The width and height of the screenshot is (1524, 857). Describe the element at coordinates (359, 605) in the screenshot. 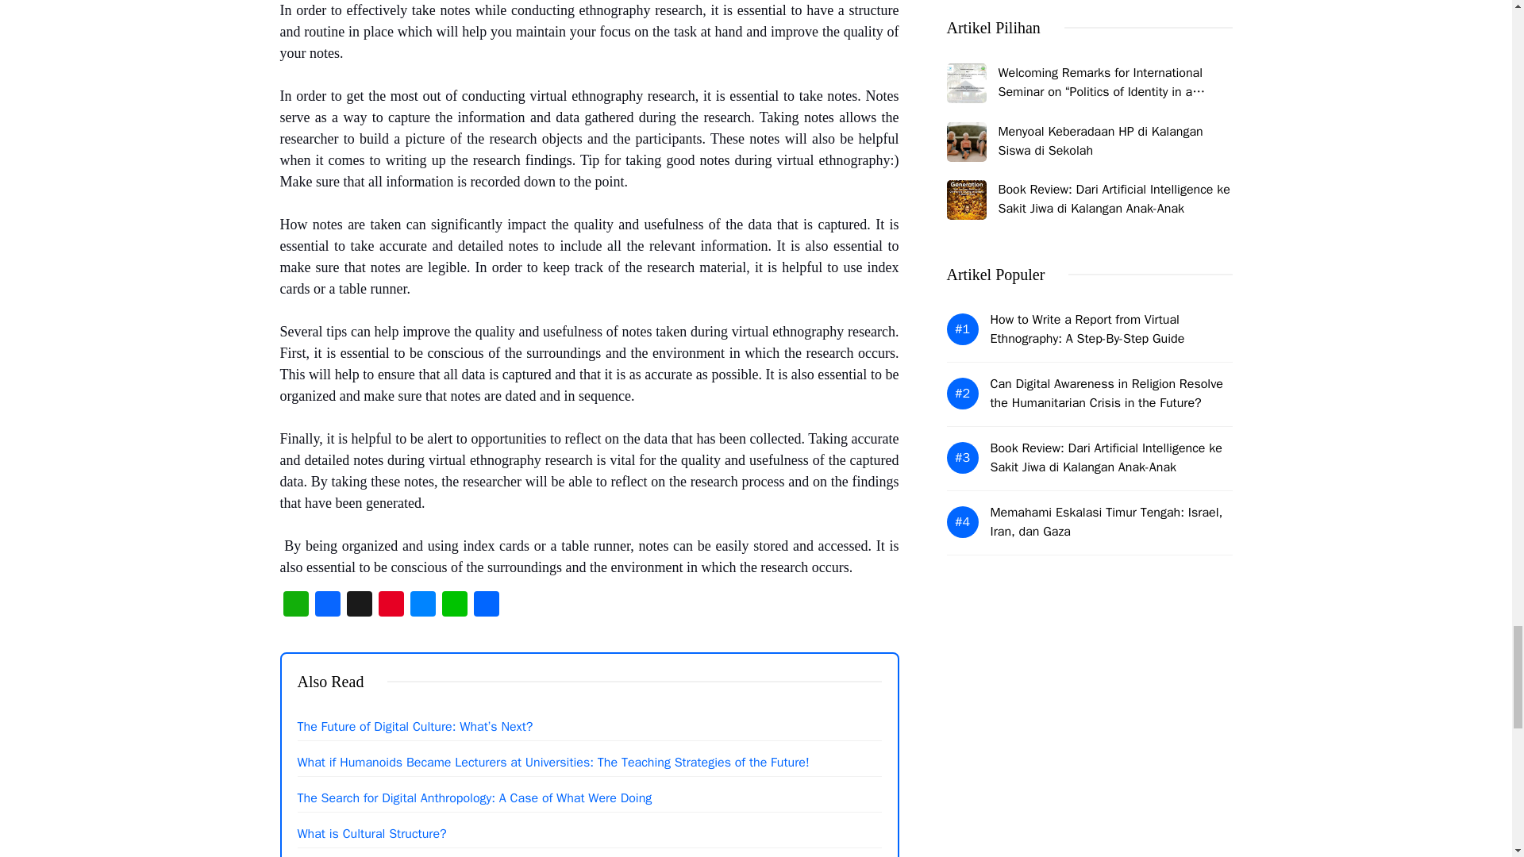

I see `X` at that location.